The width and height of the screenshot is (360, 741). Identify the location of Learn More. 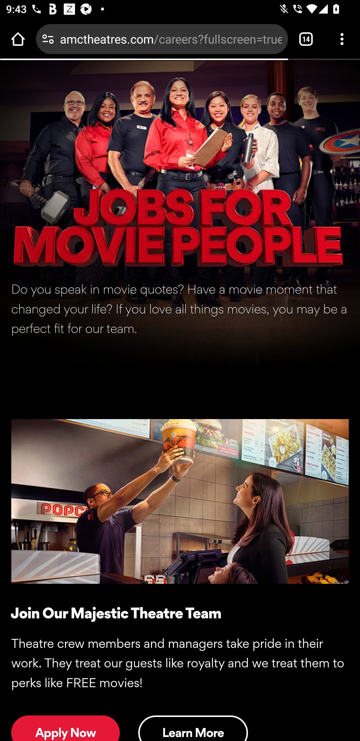
(193, 728).